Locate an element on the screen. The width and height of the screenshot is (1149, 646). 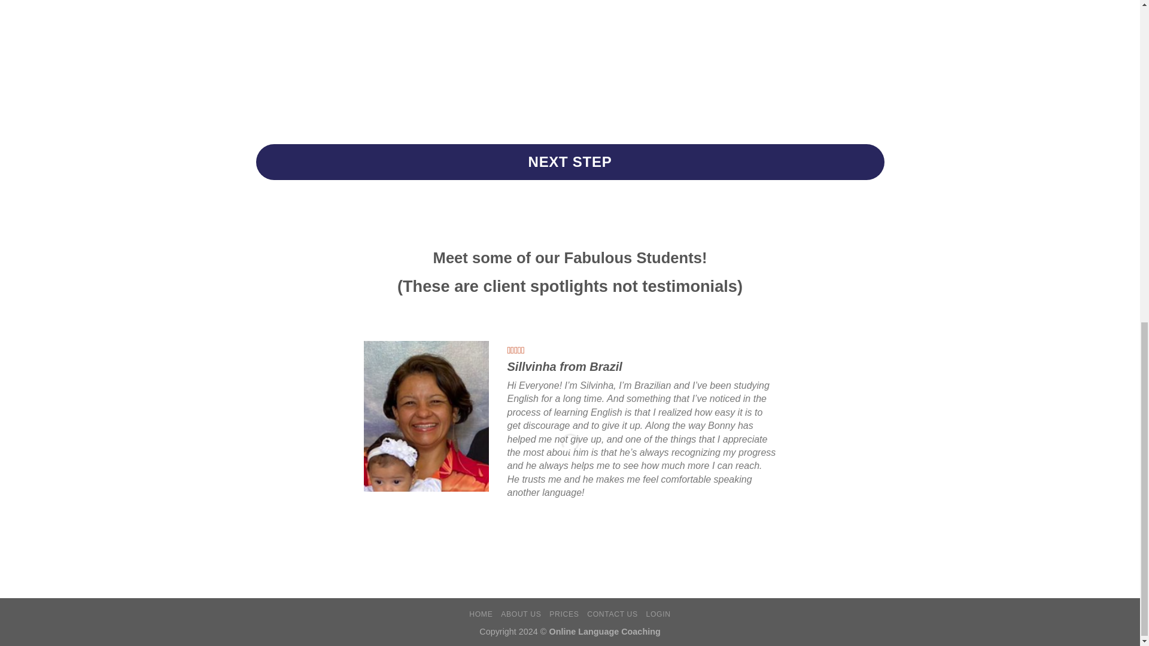
NEXT STEP is located at coordinates (570, 161).